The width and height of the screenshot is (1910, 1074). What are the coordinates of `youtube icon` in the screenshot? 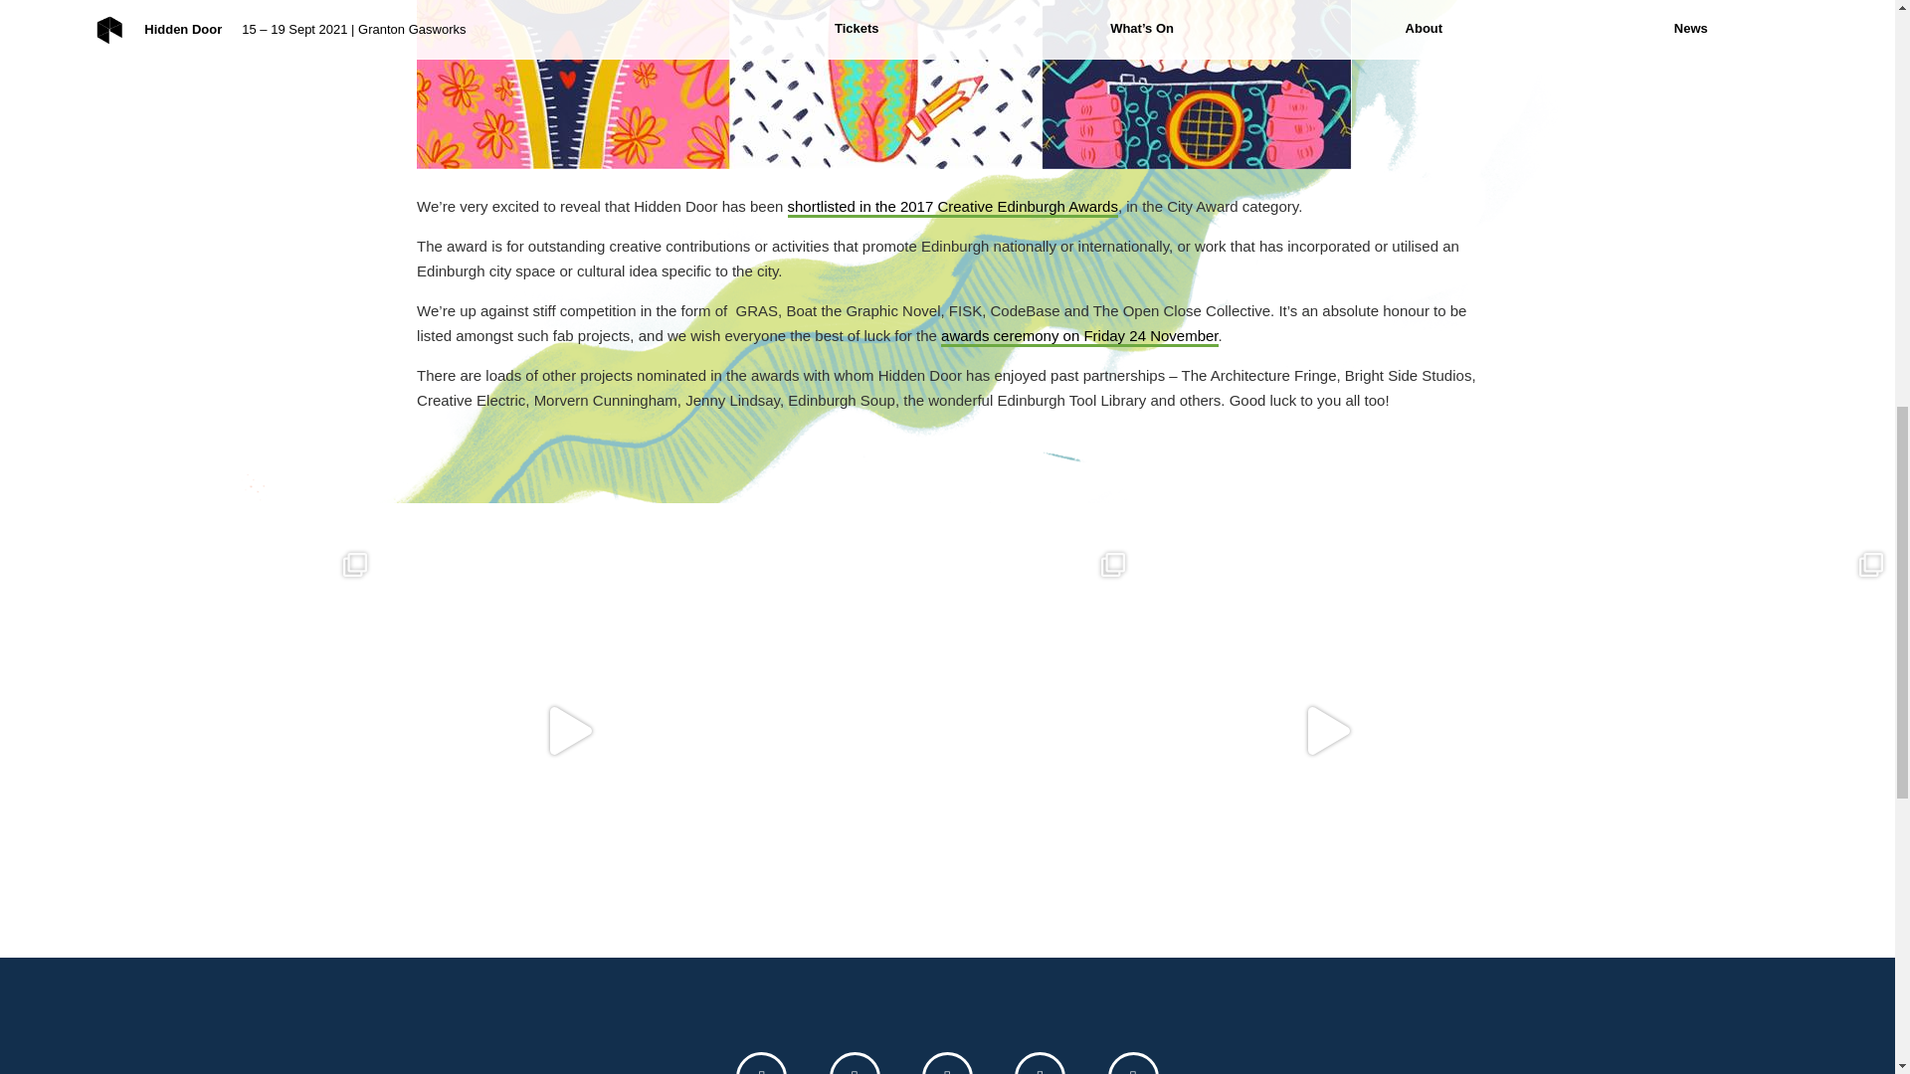 It's located at (947, 1063).